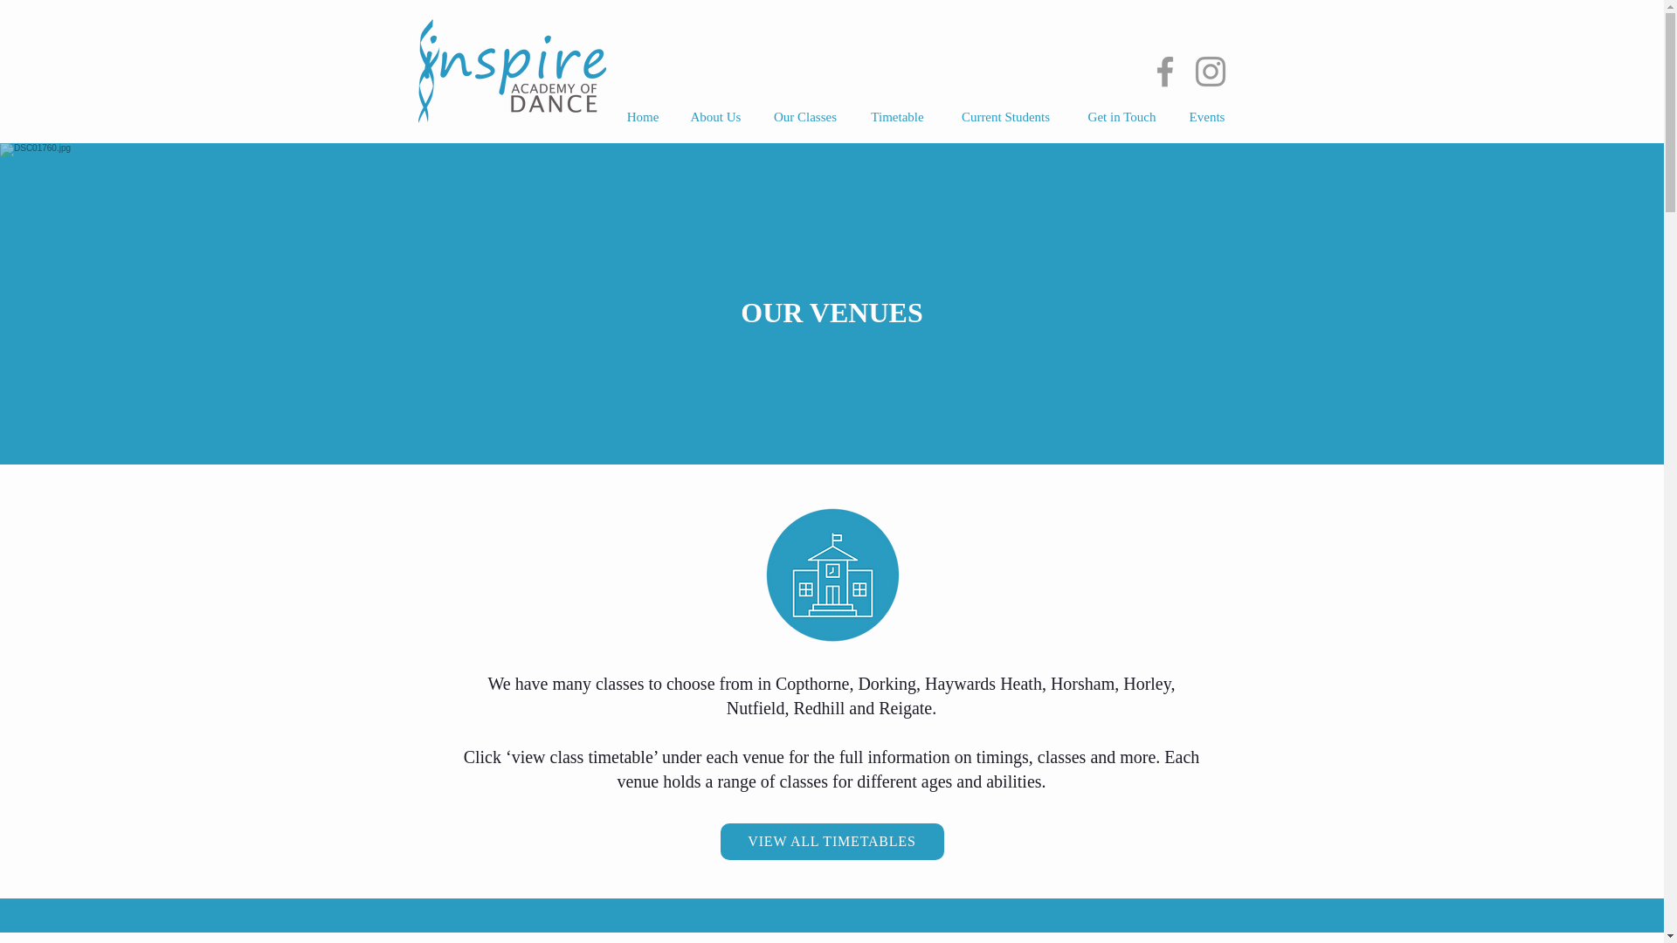 Image resolution: width=1677 pixels, height=943 pixels. I want to click on Home, so click(643, 117).